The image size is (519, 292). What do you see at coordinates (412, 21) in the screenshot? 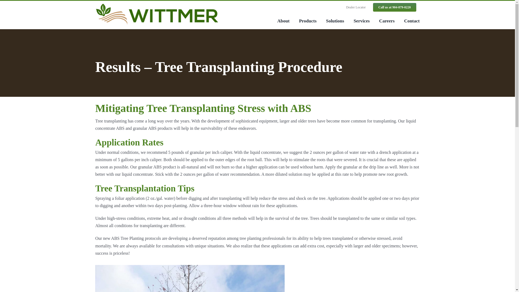
I see `Contact` at bounding box center [412, 21].